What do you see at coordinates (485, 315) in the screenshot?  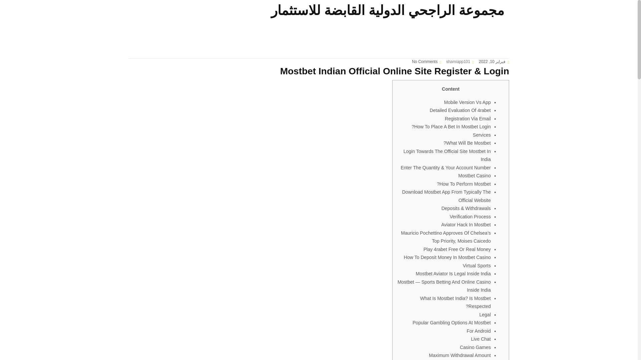 I see `Legal` at bounding box center [485, 315].